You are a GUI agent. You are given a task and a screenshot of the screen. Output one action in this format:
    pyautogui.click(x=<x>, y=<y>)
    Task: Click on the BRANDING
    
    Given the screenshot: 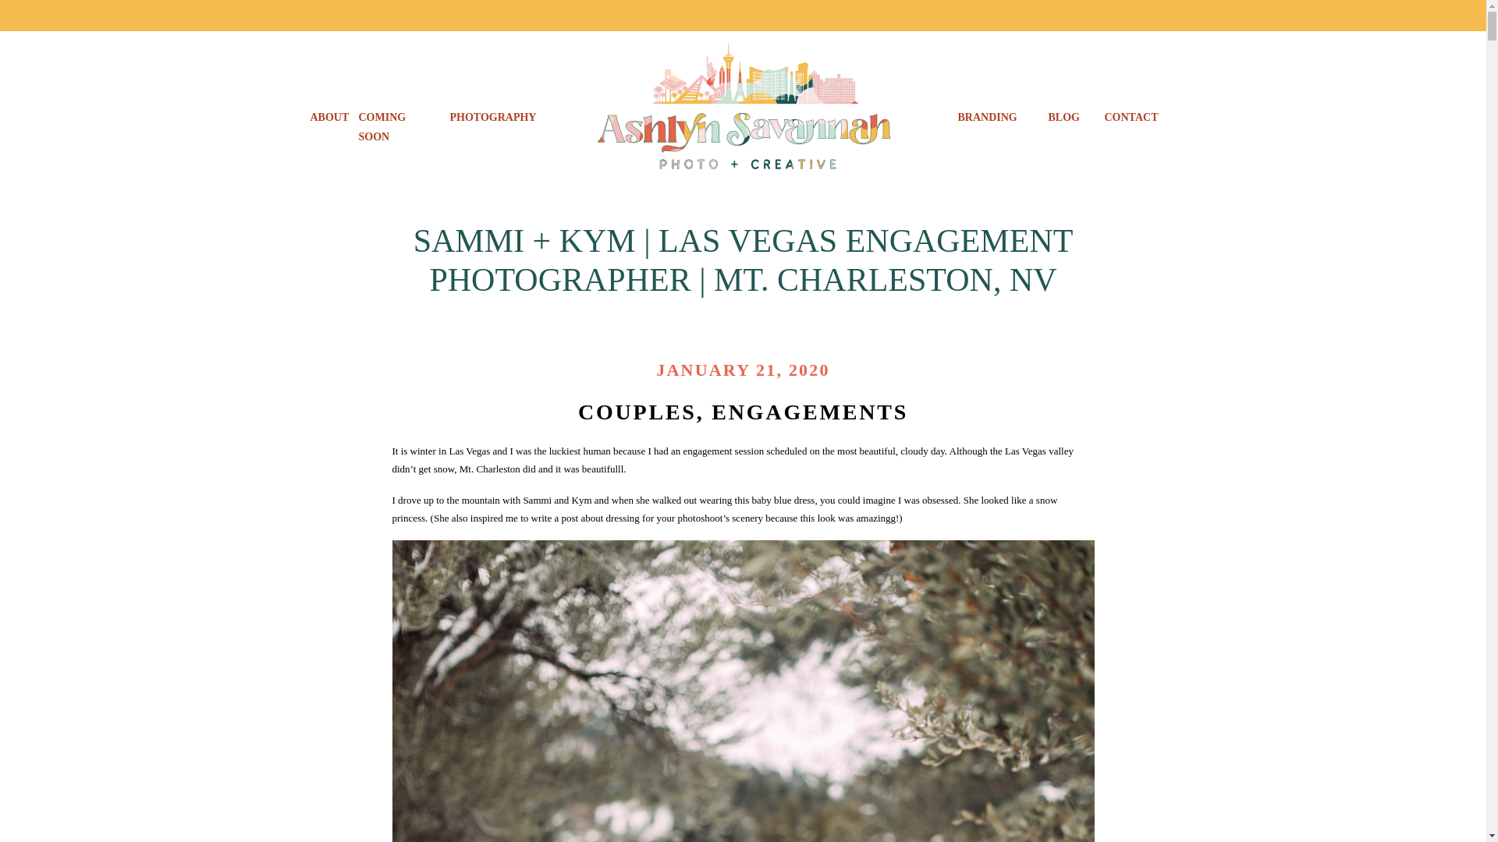 What is the action you would take?
    pyautogui.click(x=991, y=118)
    